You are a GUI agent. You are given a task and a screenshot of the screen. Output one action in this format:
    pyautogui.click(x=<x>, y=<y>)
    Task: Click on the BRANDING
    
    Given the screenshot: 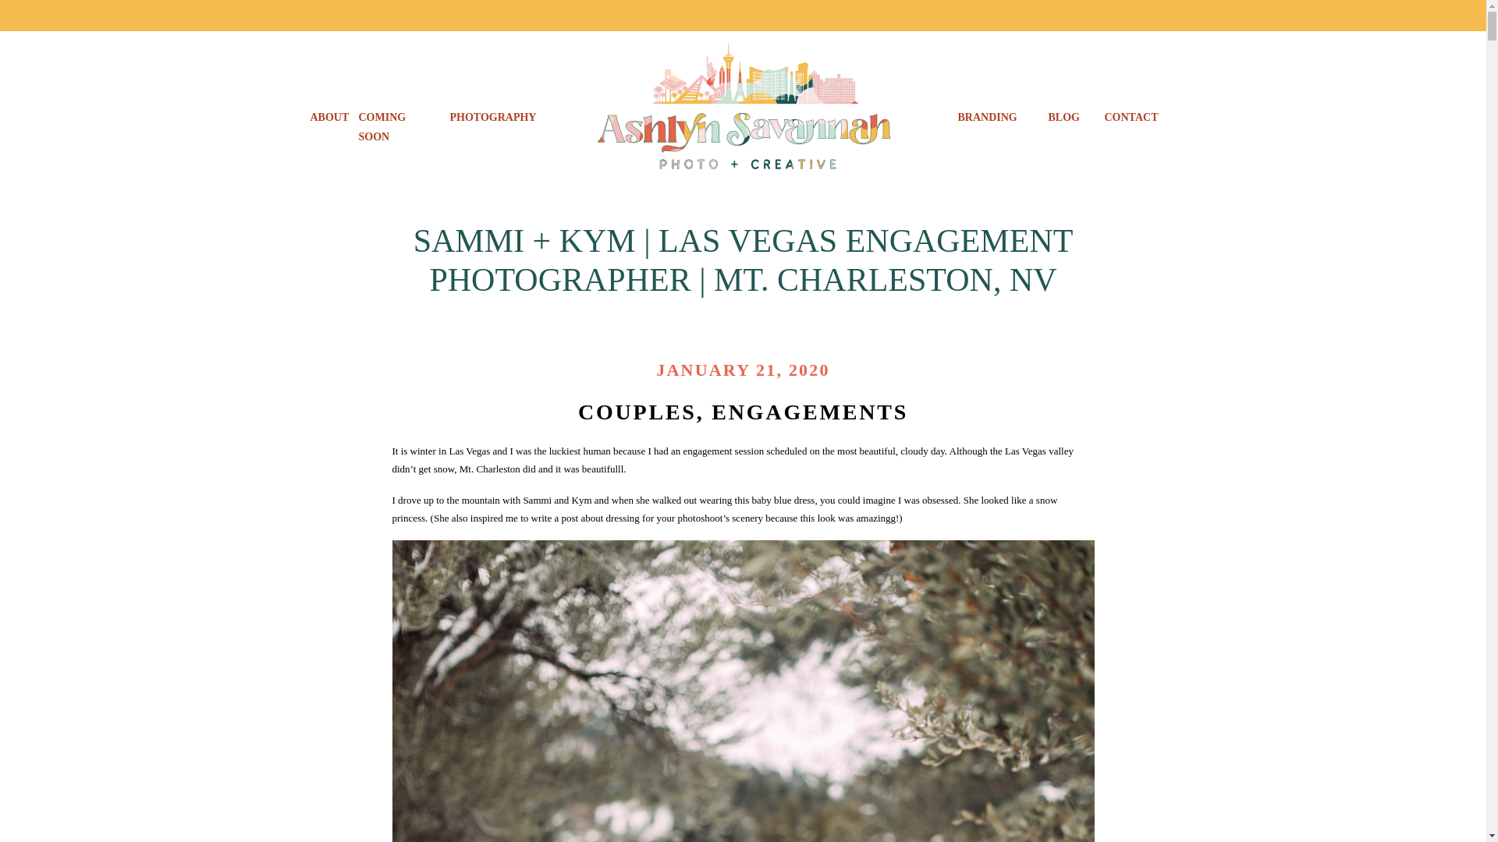 What is the action you would take?
    pyautogui.click(x=991, y=118)
    